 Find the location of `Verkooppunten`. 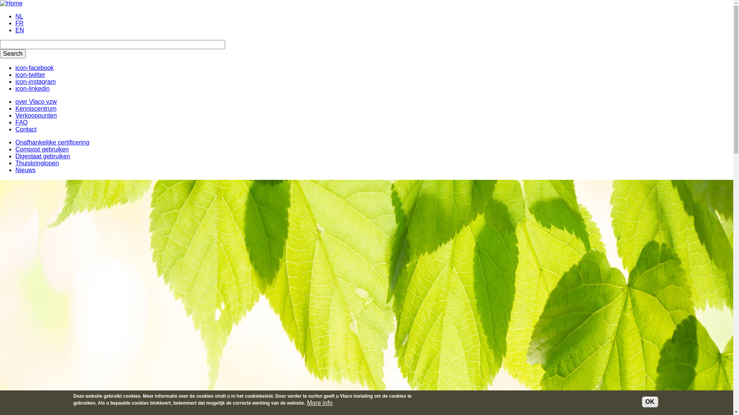

Verkooppunten is located at coordinates (36, 115).